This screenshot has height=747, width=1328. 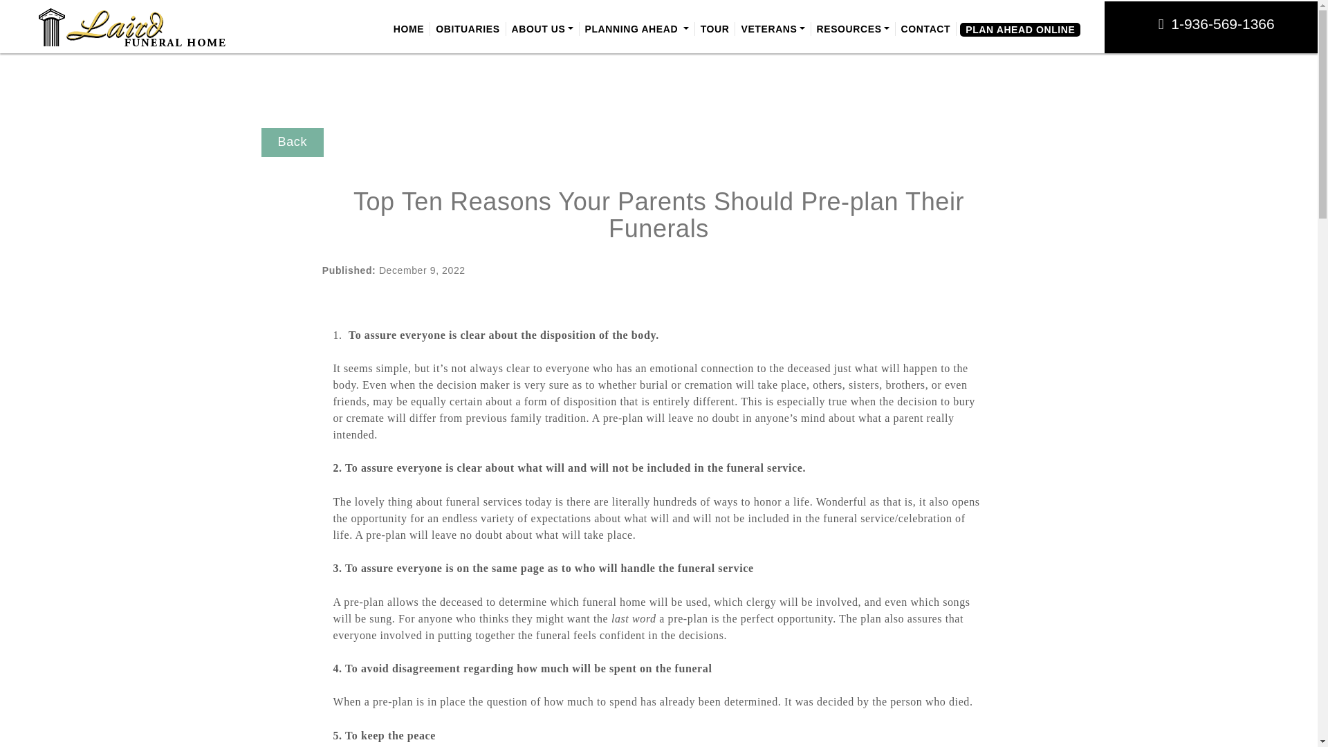 What do you see at coordinates (925, 29) in the screenshot?
I see `CONTACT` at bounding box center [925, 29].